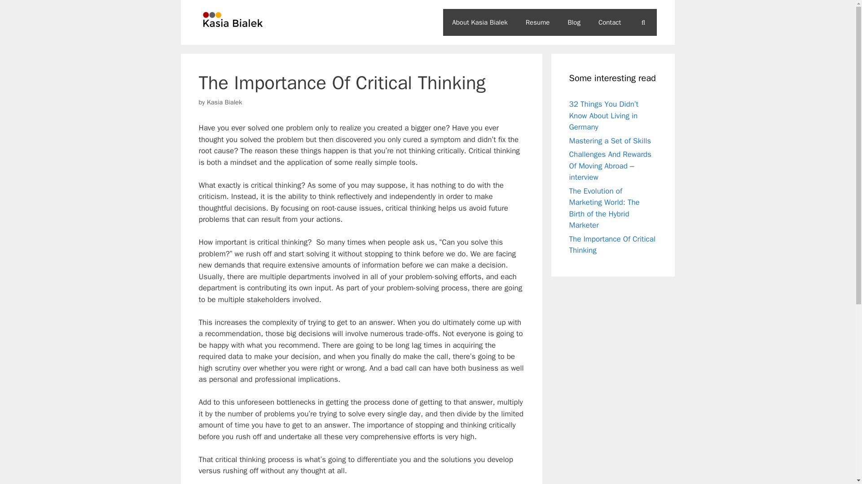 This screenshot has height=484, width=862. What do you see at coordinates (610, 141) in the screenshot?
I see `Mastering a Set of Skills` at bounding box center [610, 141].